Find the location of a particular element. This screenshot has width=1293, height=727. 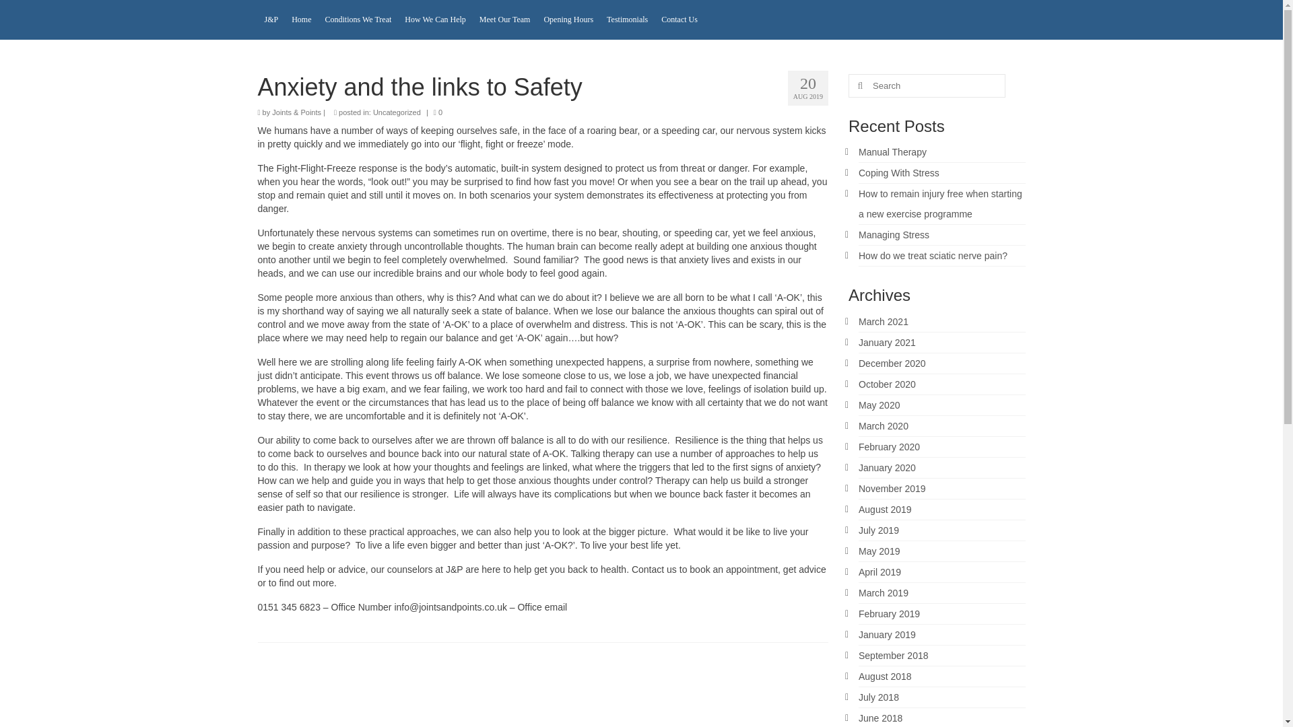

March 2019 is located at coordinates (884, 592).